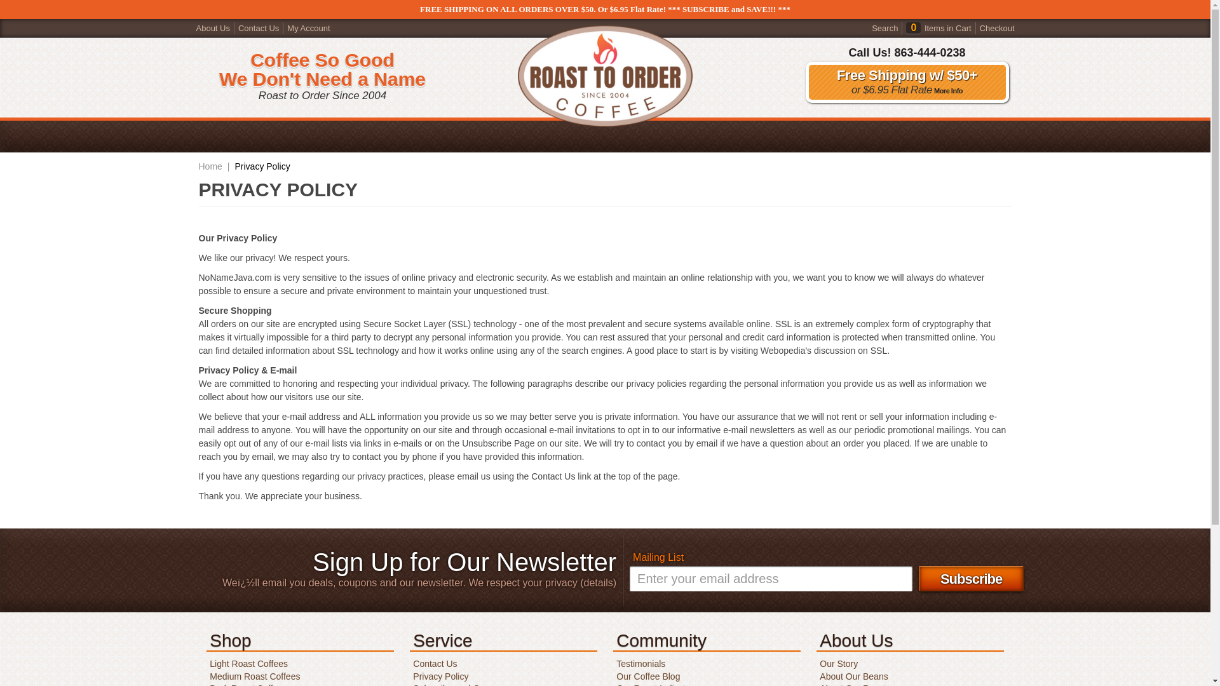  What do you see at coordinates (210, 166) in the screenshot?
I see `Home` at bounding box center [210, 166].